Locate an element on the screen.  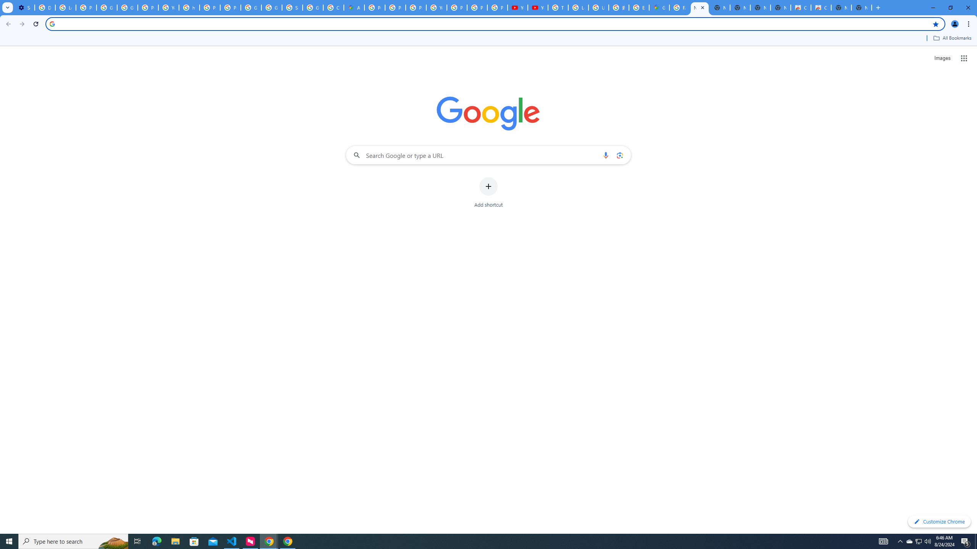
Delete photos & videos - Computer - Google Photos Help is located at coordinates (45, 8).